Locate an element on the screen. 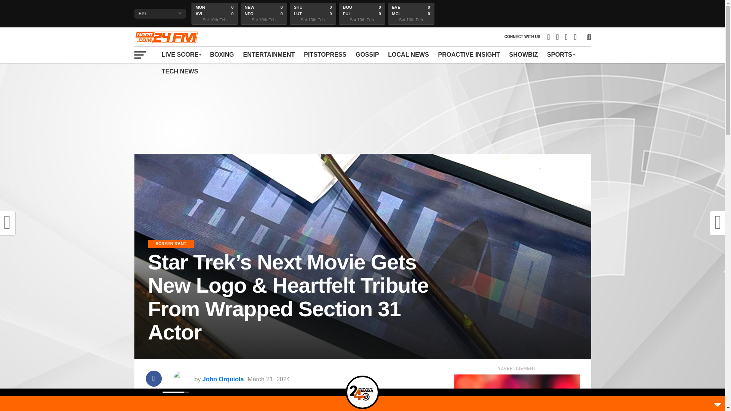  LIVE SCORE is located at coordinates (181, 55).